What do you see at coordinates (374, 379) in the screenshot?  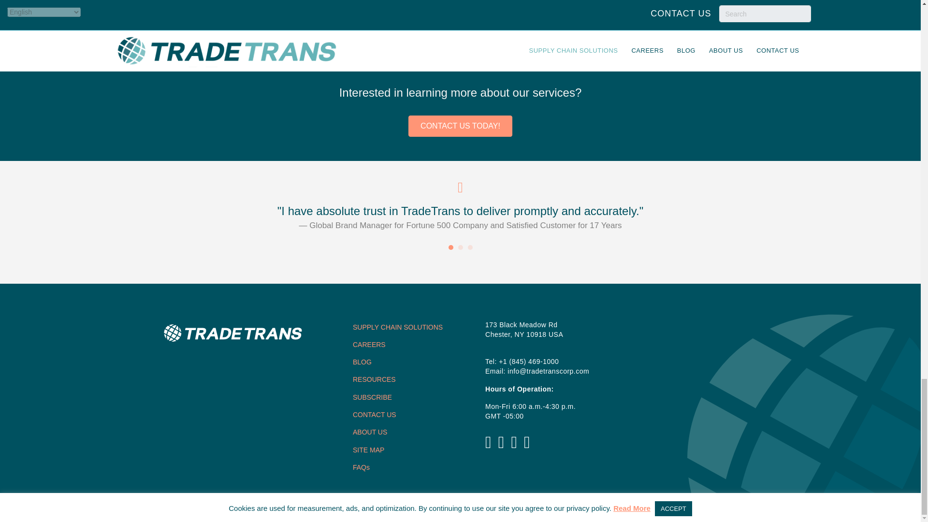 I see `RESOURCES` at bounding box center [374, 379].